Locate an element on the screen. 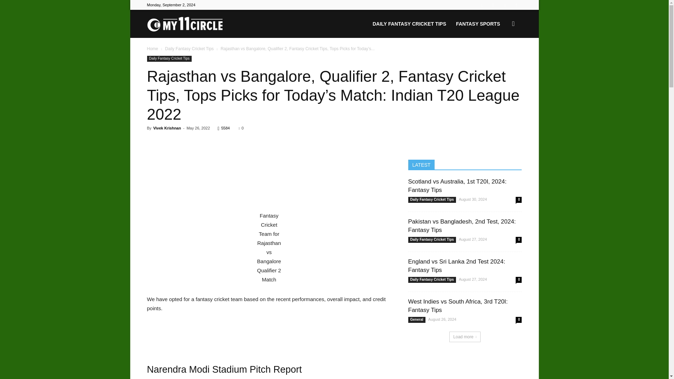 This screenshot has height=379, width=674. DAILY FANTASY CRICKET TIPS is located at coordinates (409, 24).